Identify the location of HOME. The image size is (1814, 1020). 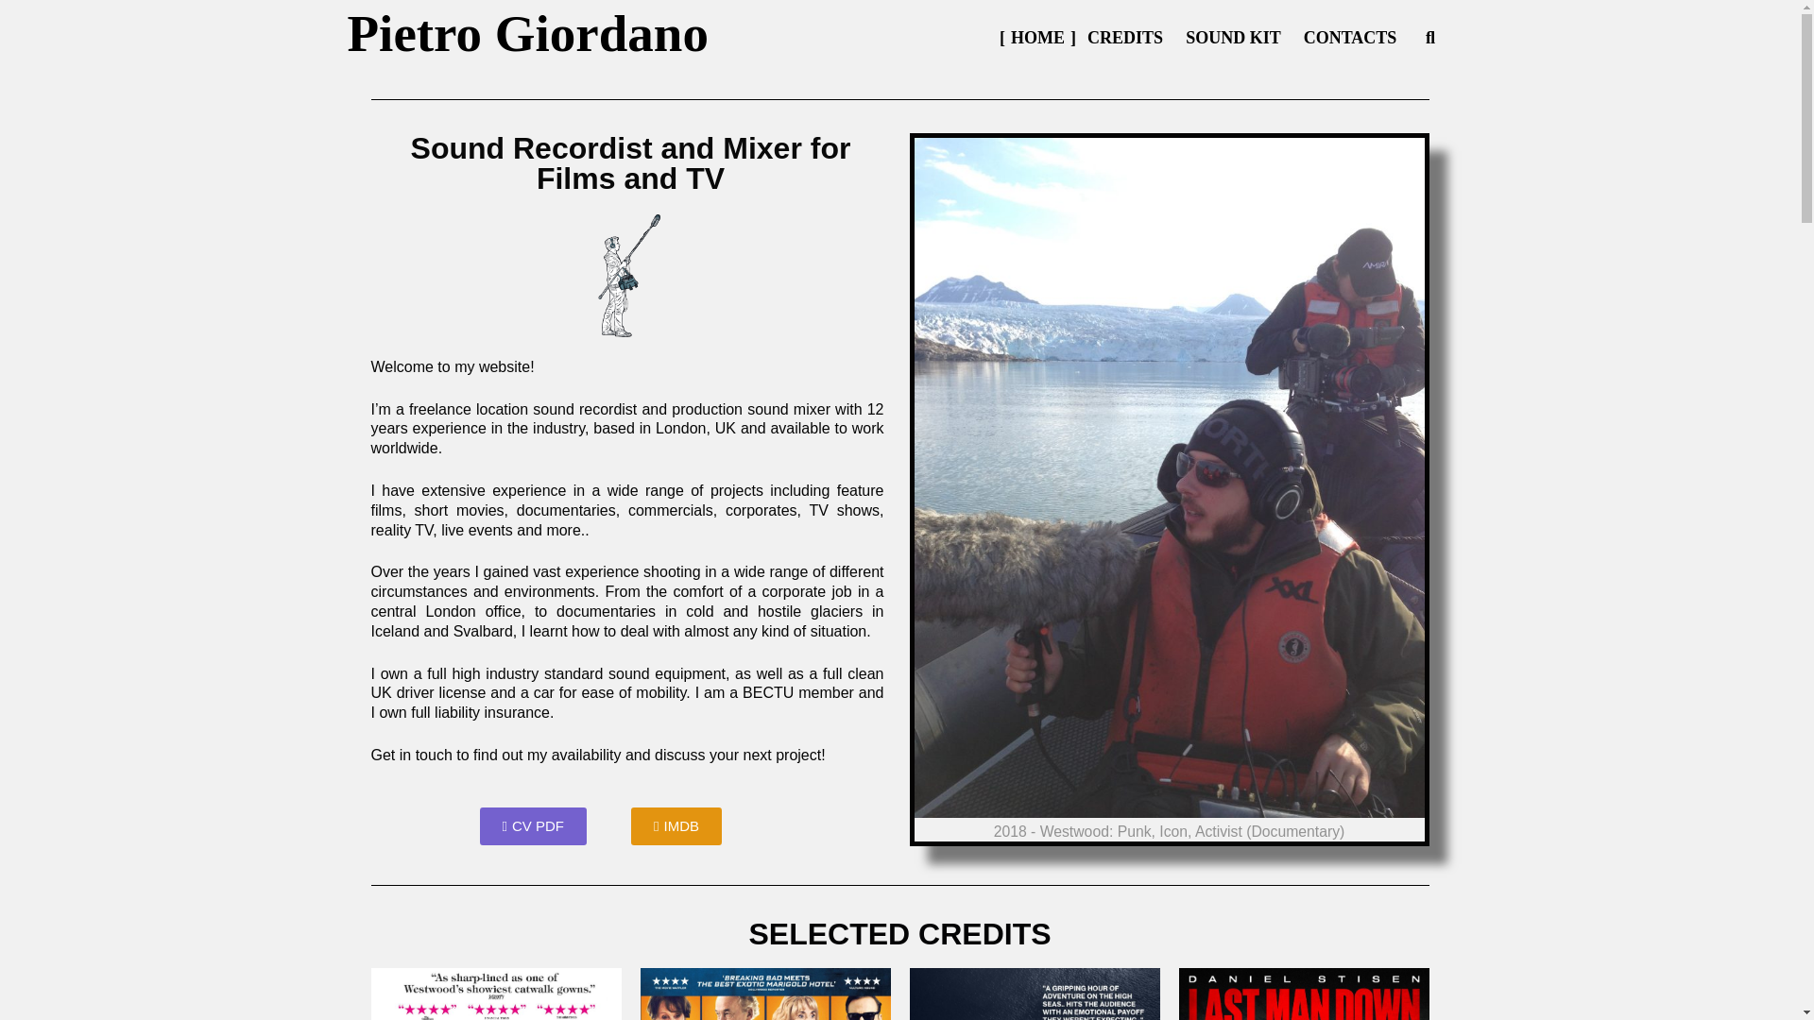
(1037, 38).